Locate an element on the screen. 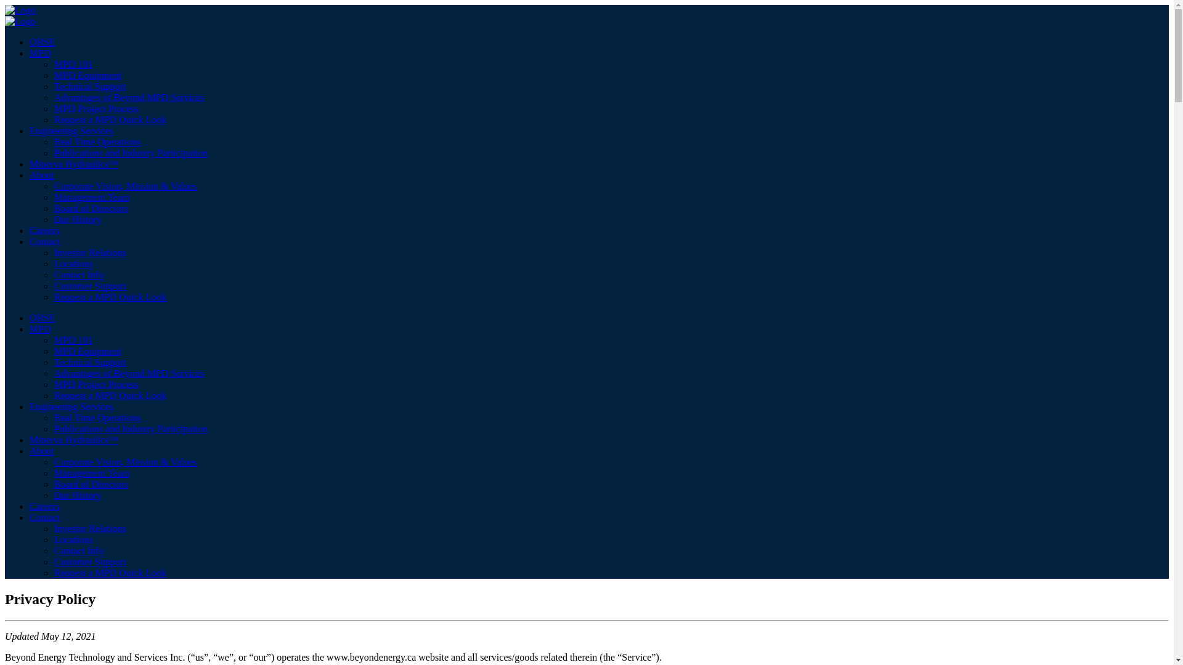 Image resolution: width=1183 pixels, height=665 pixels. Publications and Industry Participation is located at coordinates (131, 429).